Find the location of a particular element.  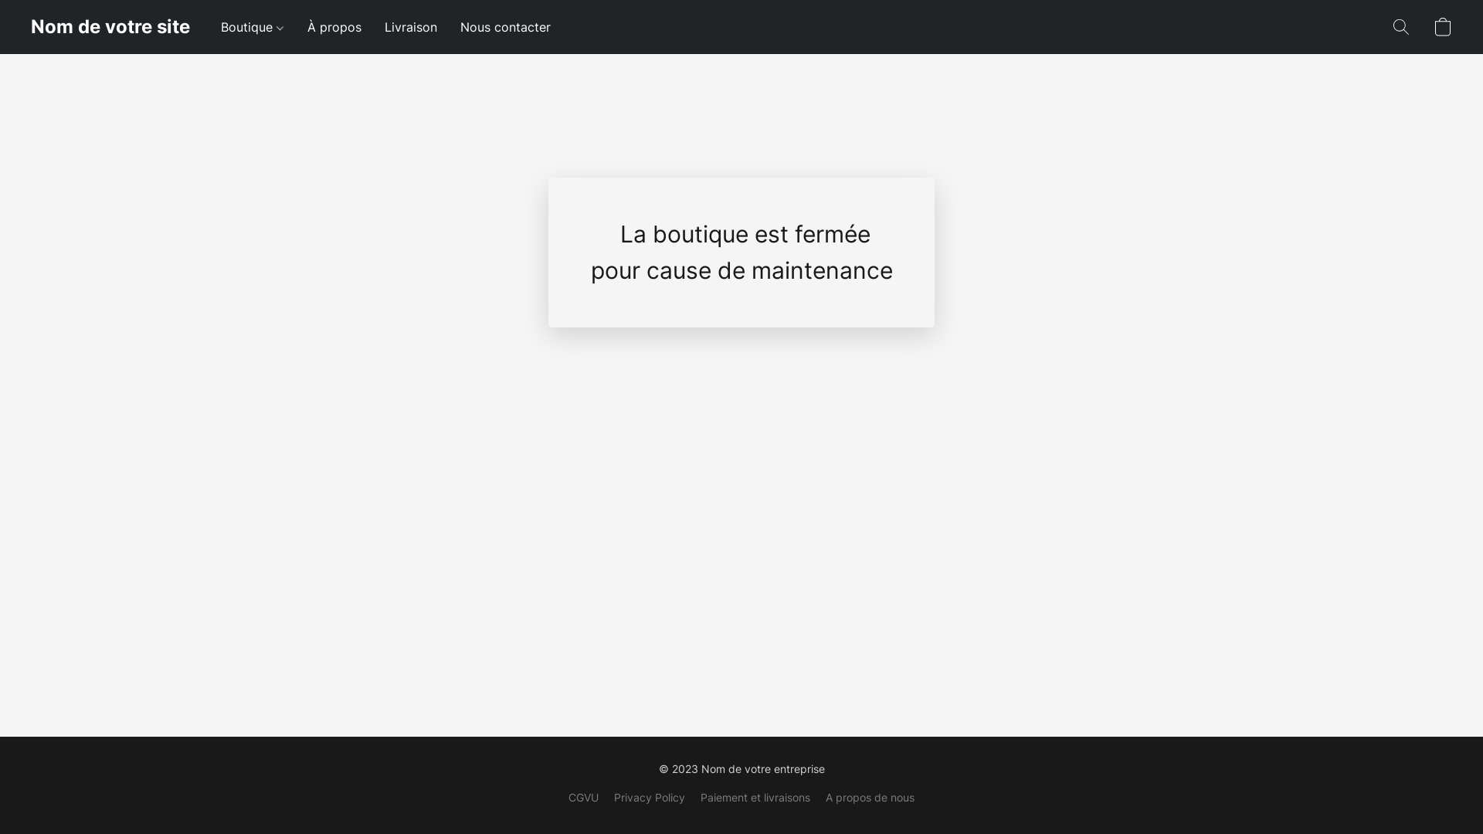

Nom de votre site is located at coordinates (110, 27).